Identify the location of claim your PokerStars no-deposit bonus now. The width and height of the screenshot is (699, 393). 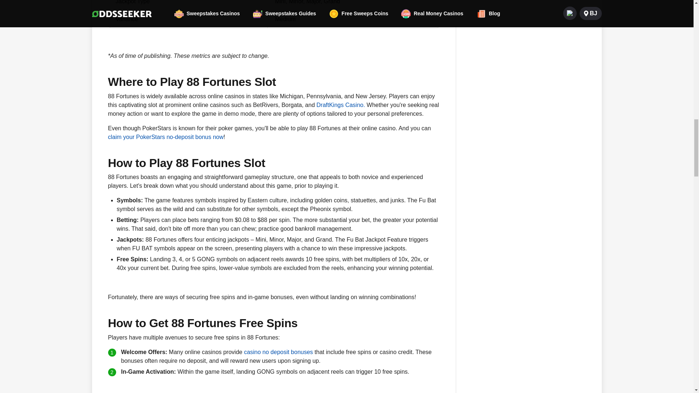
(165, 137).